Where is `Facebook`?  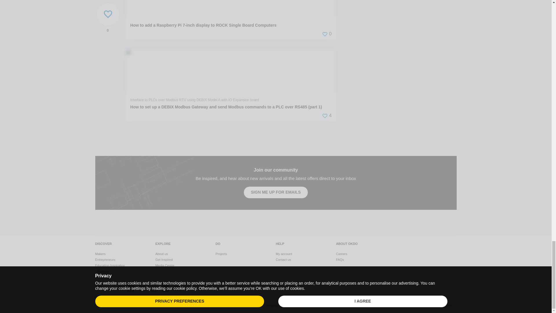 Facebook is located at coordinates (130, 288).